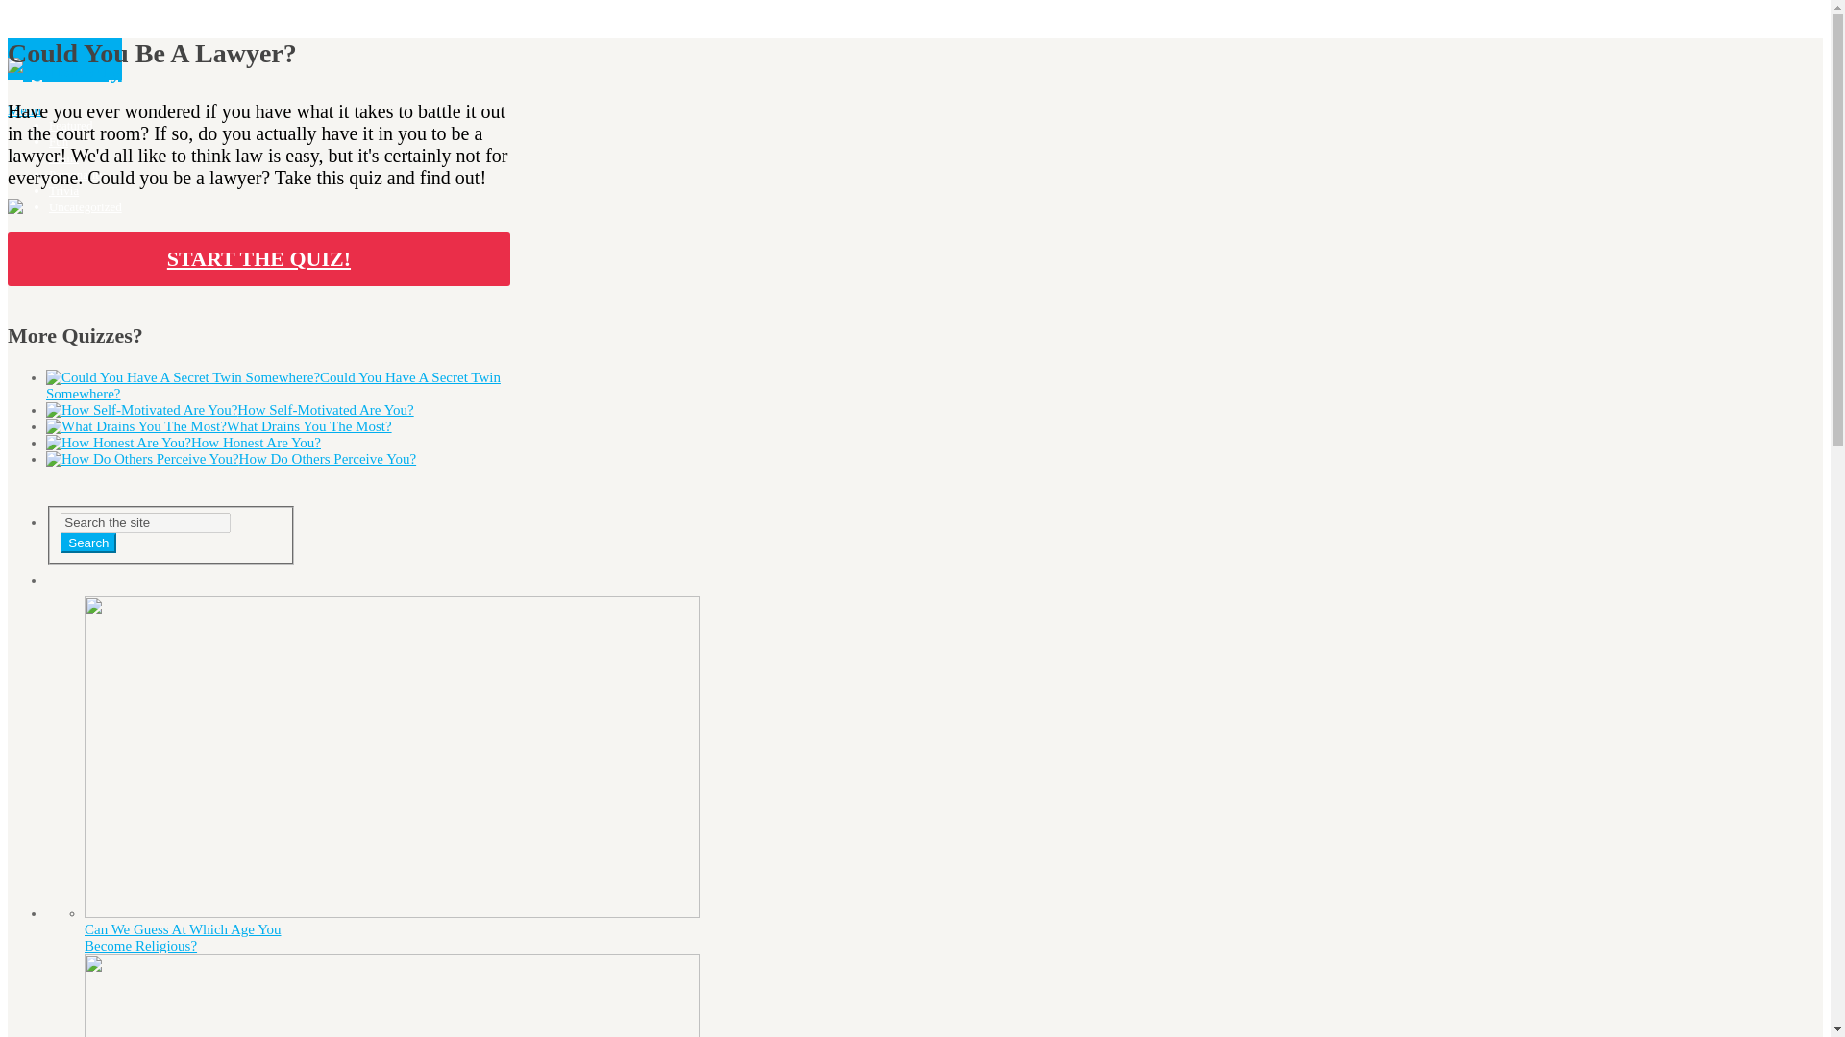 This screenshot has height=1037, width=1845. I want to click on Uncategorized, so click(85, 206).